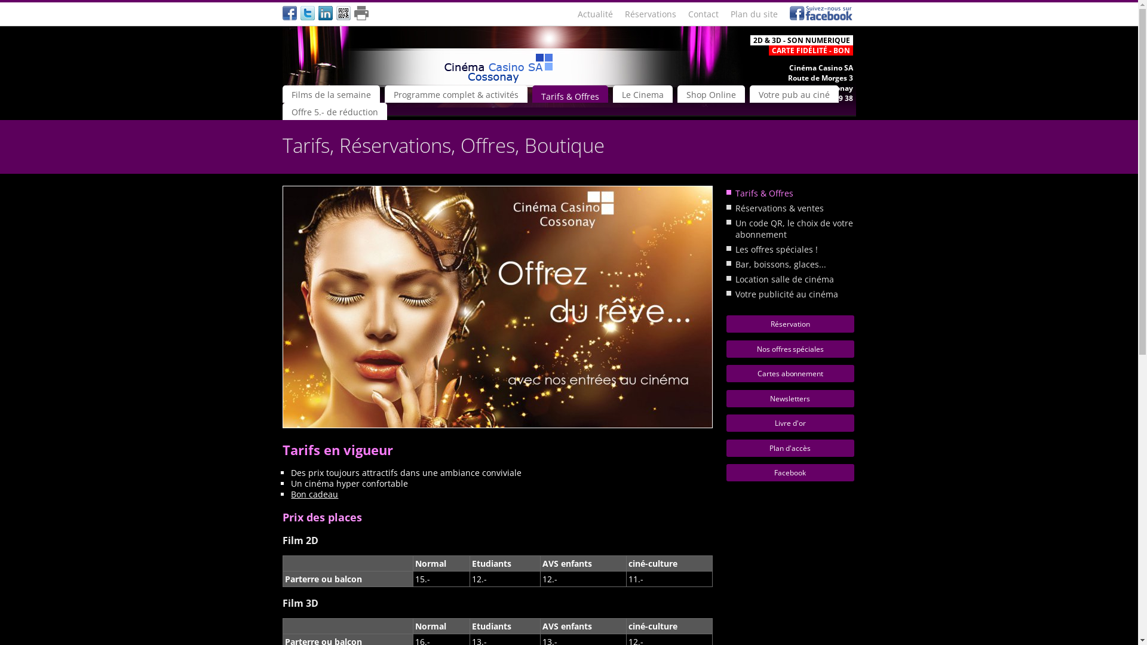 The height and width of the screenshot is (645, 1147). I want to click on Partager sur Facebook, so click(289, 14).